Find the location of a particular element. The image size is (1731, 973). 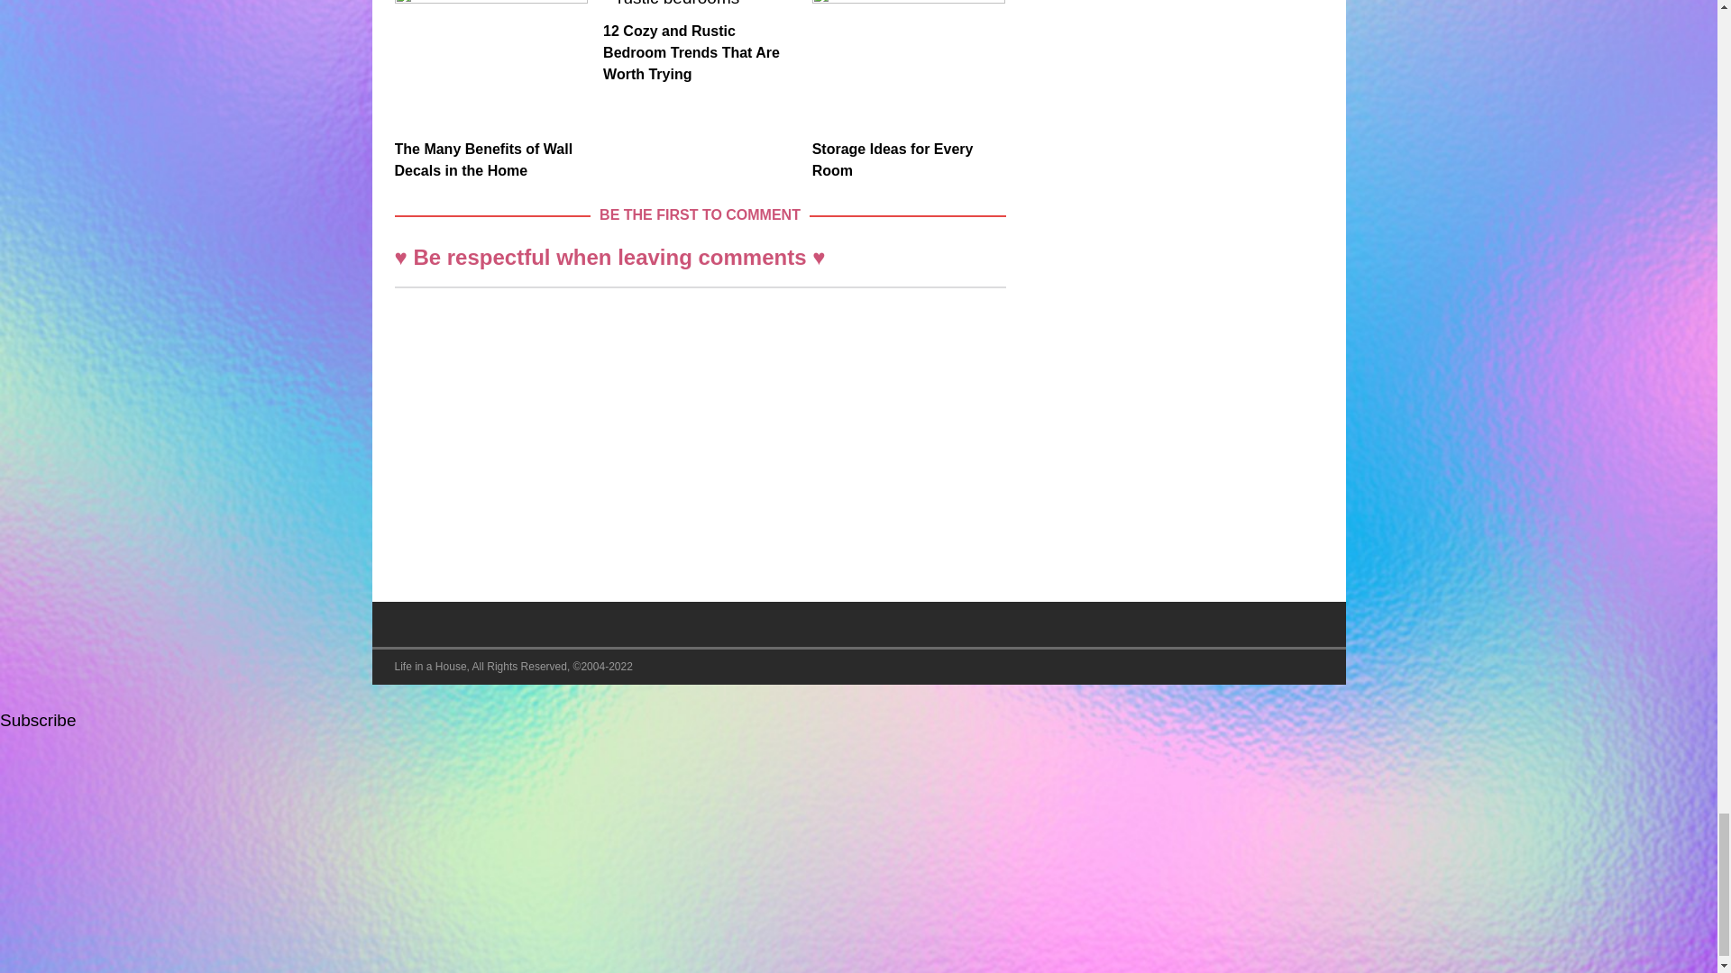

12 Cozy and Rustic Bedroom Trends That Are Worth Trying is located at coordinates (700, 5).